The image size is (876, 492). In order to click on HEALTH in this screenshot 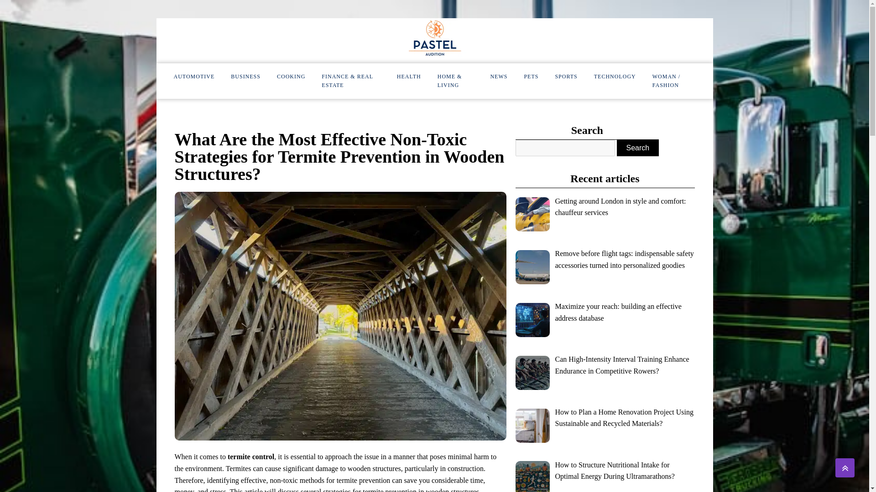, I will do `click(409, 77)`.